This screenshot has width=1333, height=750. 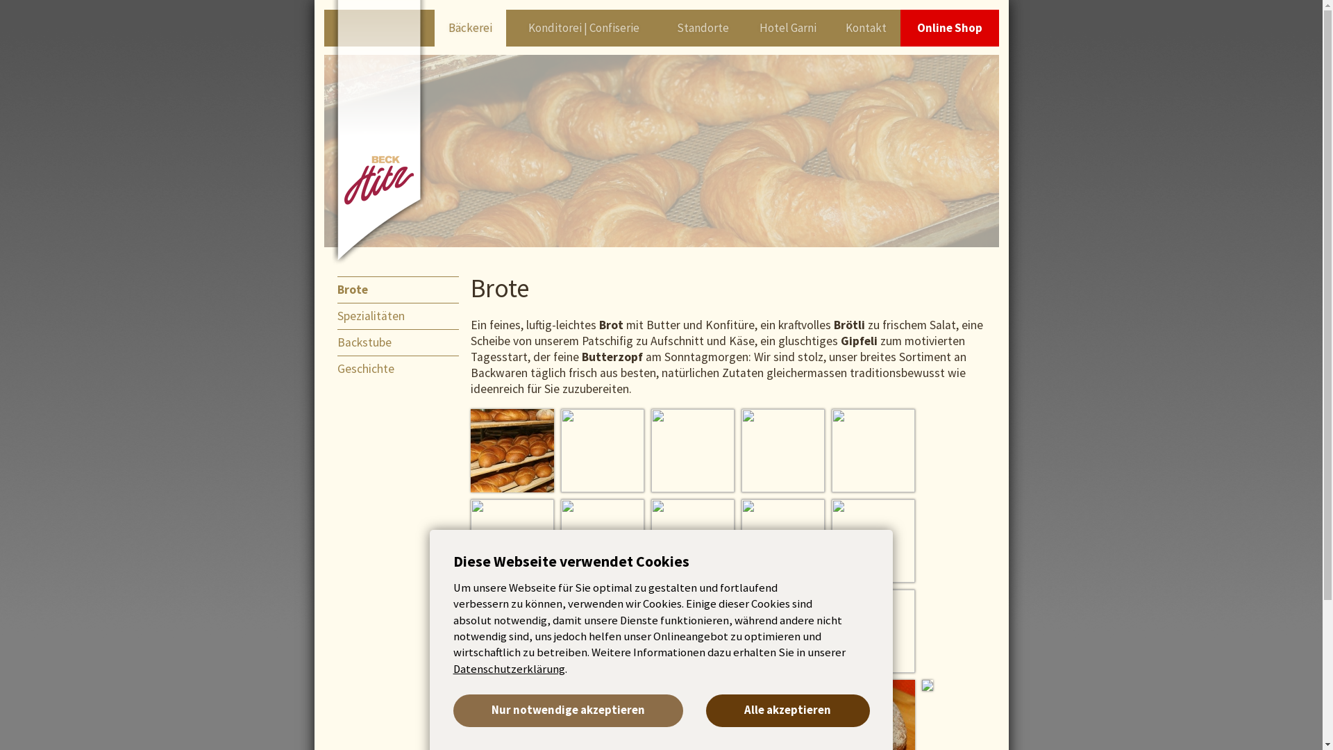 I want to click on  , so click(x=603, y=631).